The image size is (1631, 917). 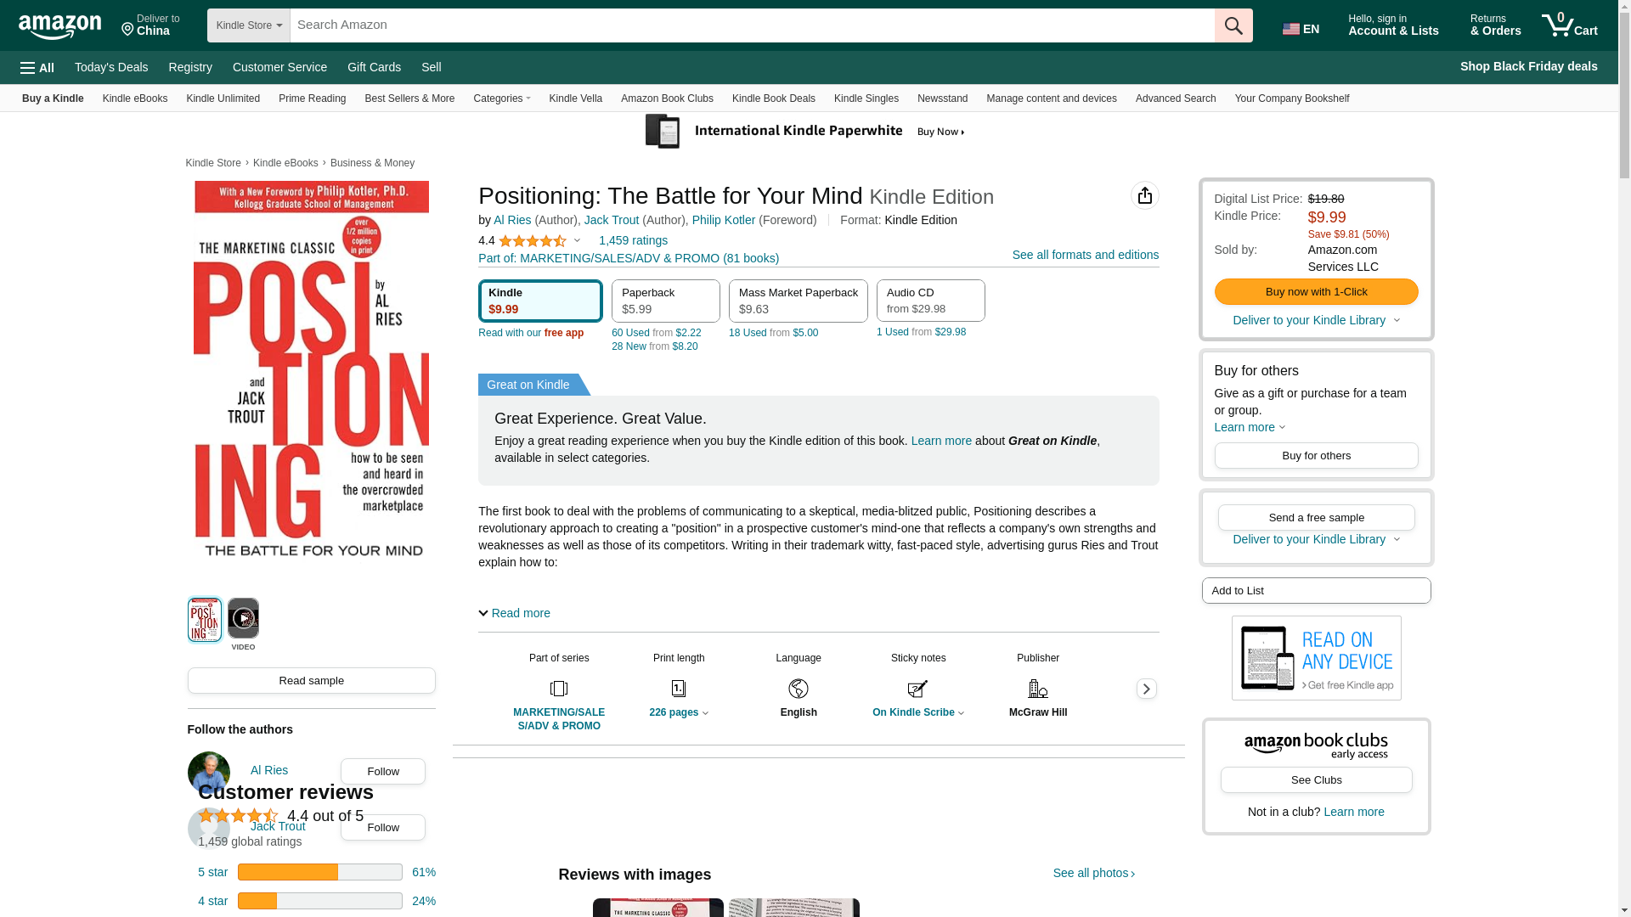 I want to click on Prime Reading, so click(x=313, y=98).